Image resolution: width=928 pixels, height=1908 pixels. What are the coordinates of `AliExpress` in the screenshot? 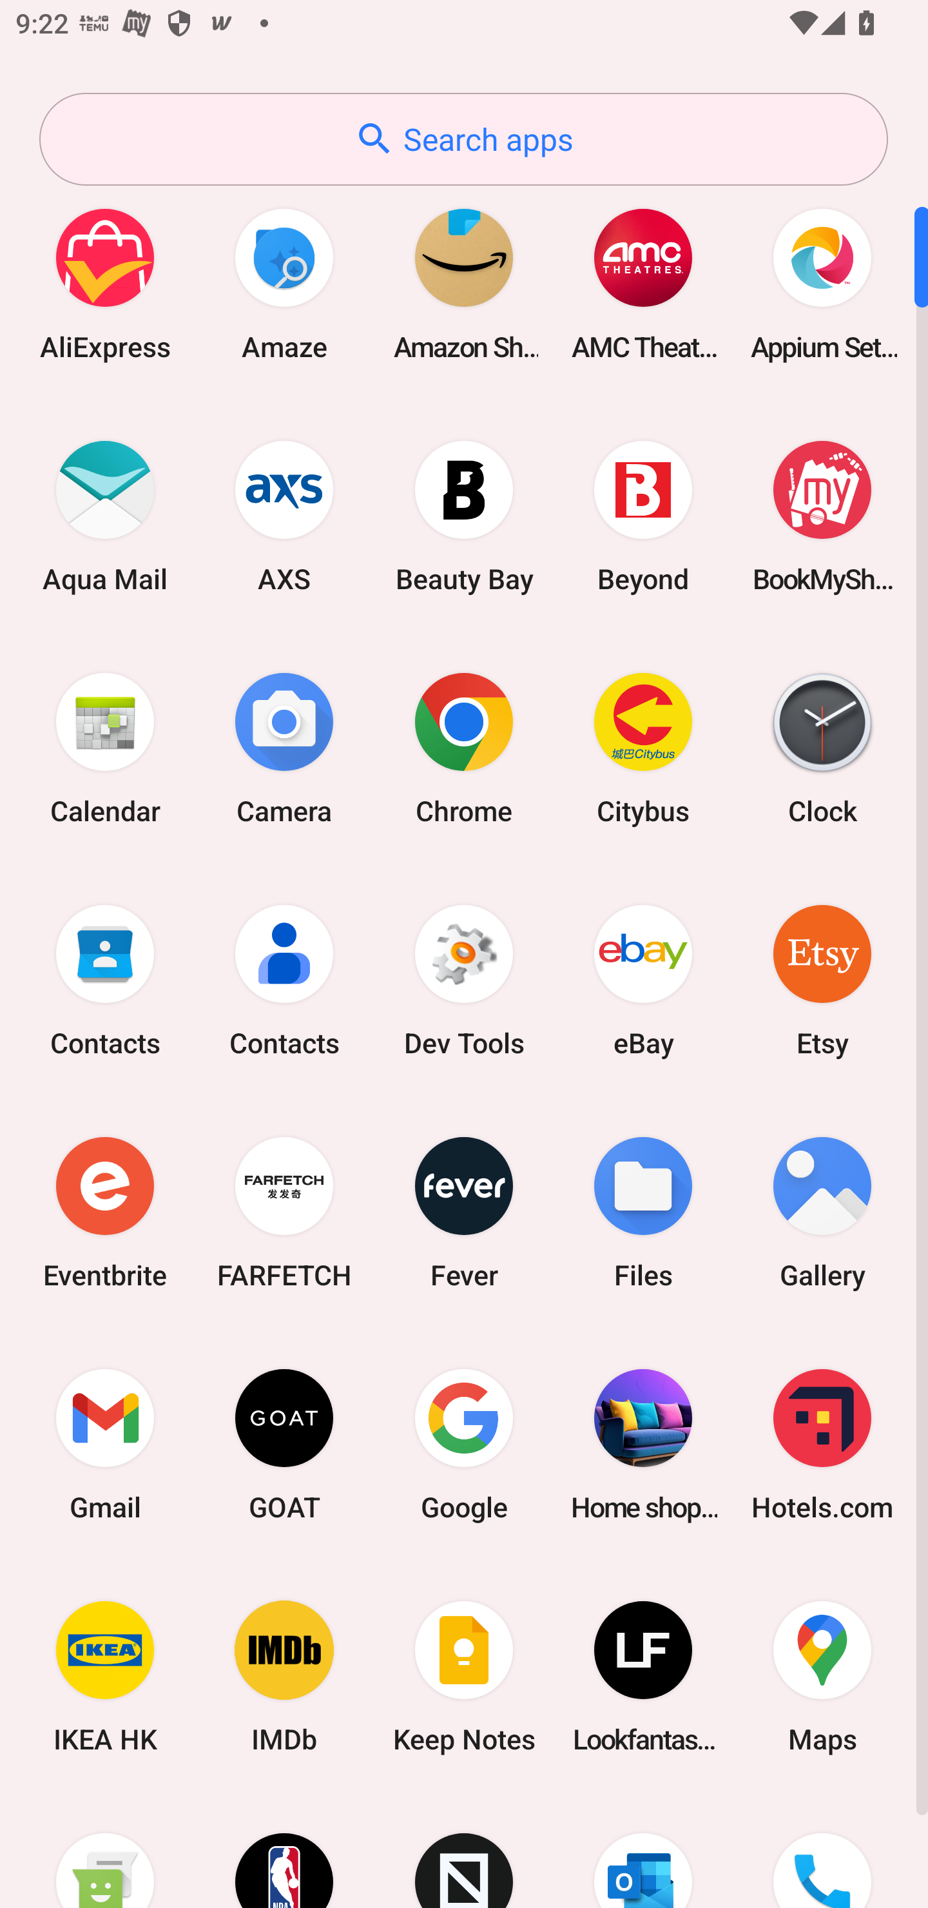 It's located at (105, 284).